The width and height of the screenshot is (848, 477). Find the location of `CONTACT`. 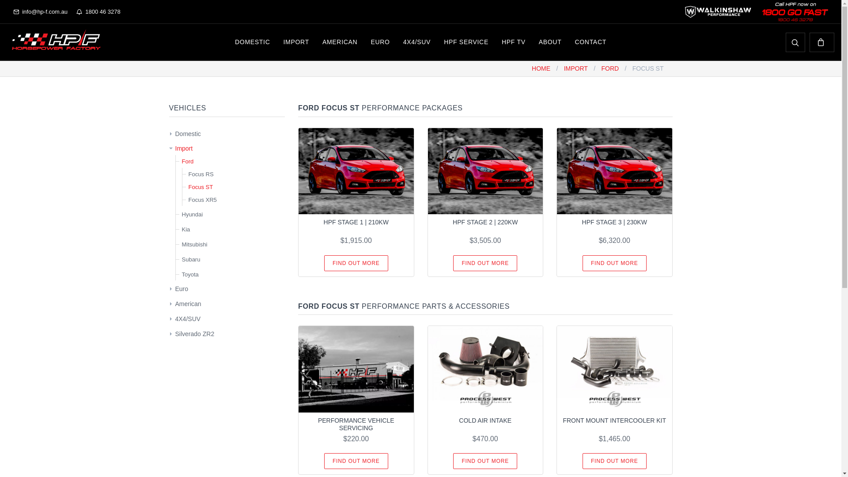

CONTACT is located at coordinates (591, 42).